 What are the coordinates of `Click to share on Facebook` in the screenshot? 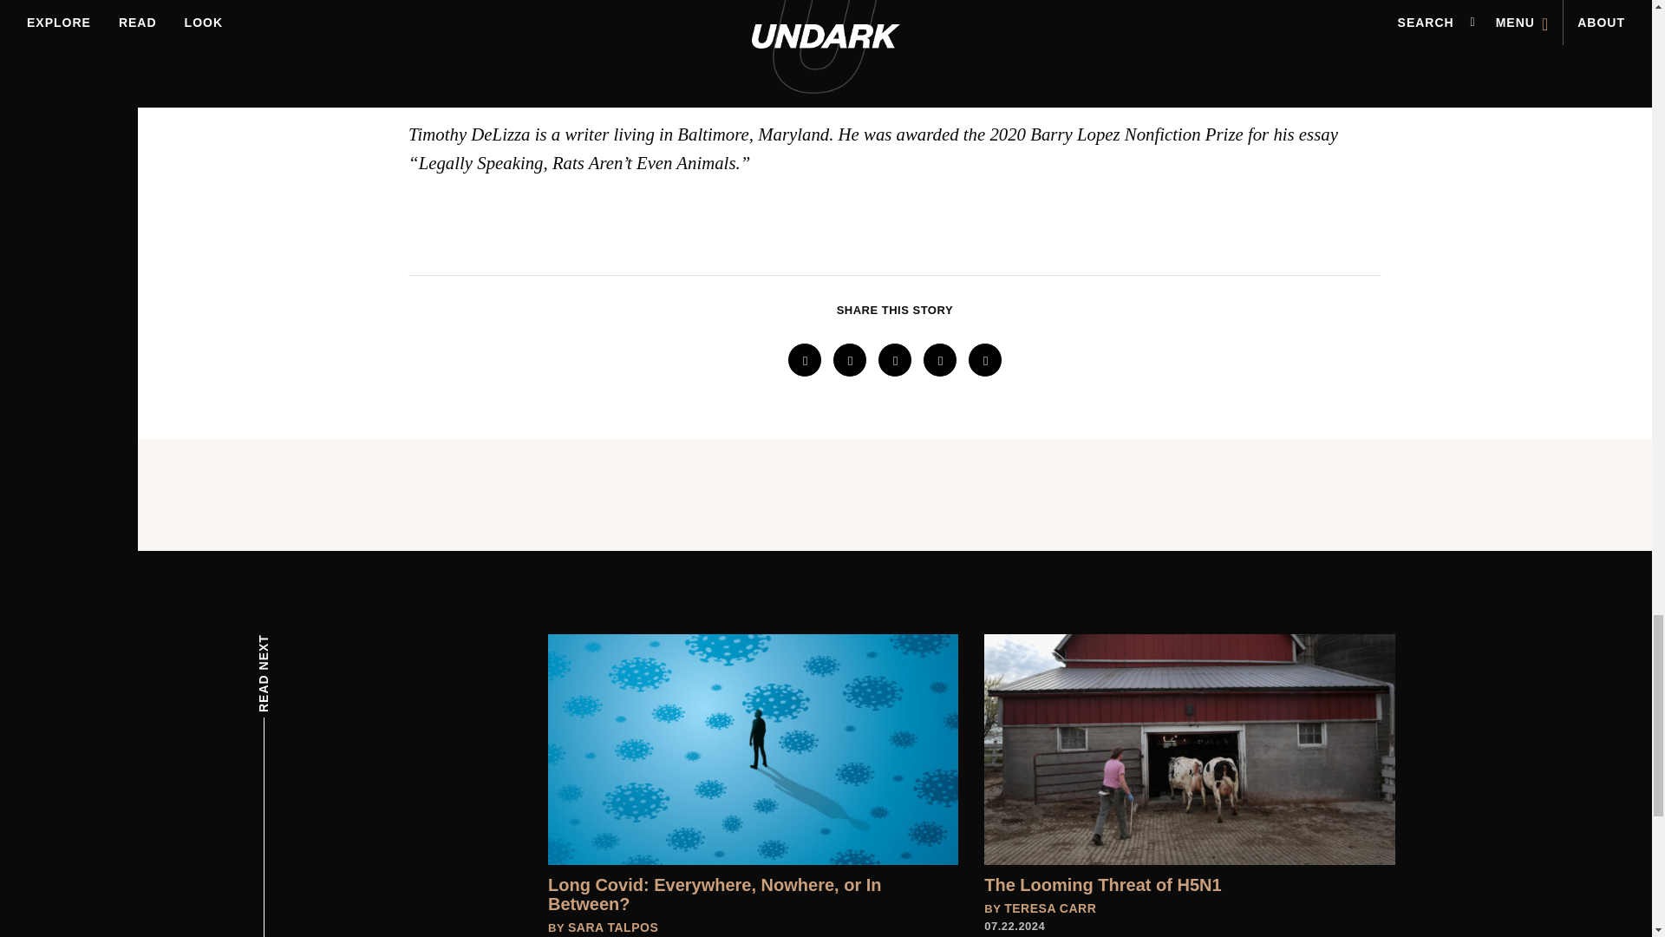 It's located at (805, 360).